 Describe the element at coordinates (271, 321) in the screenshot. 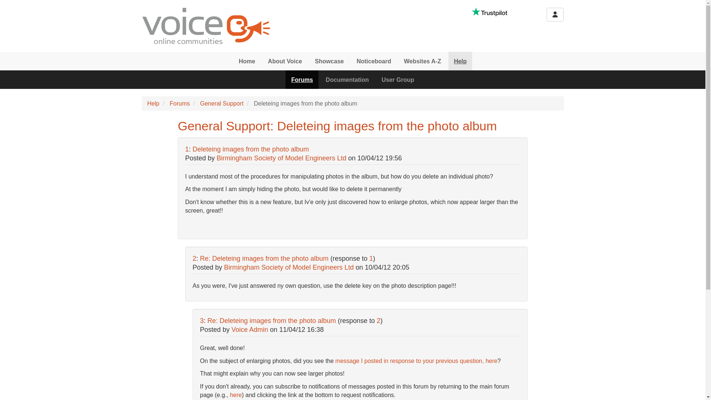

I see `Link to this post on a separate page` at that location.